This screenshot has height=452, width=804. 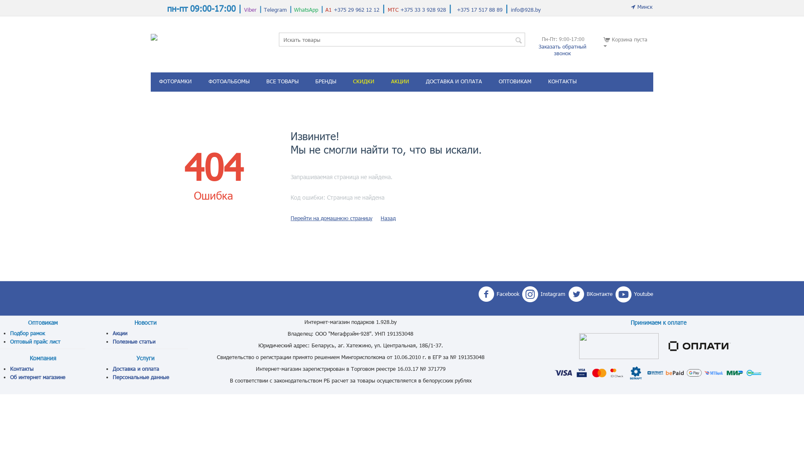 I want to click on Telegram, so click(x=276, y=10).